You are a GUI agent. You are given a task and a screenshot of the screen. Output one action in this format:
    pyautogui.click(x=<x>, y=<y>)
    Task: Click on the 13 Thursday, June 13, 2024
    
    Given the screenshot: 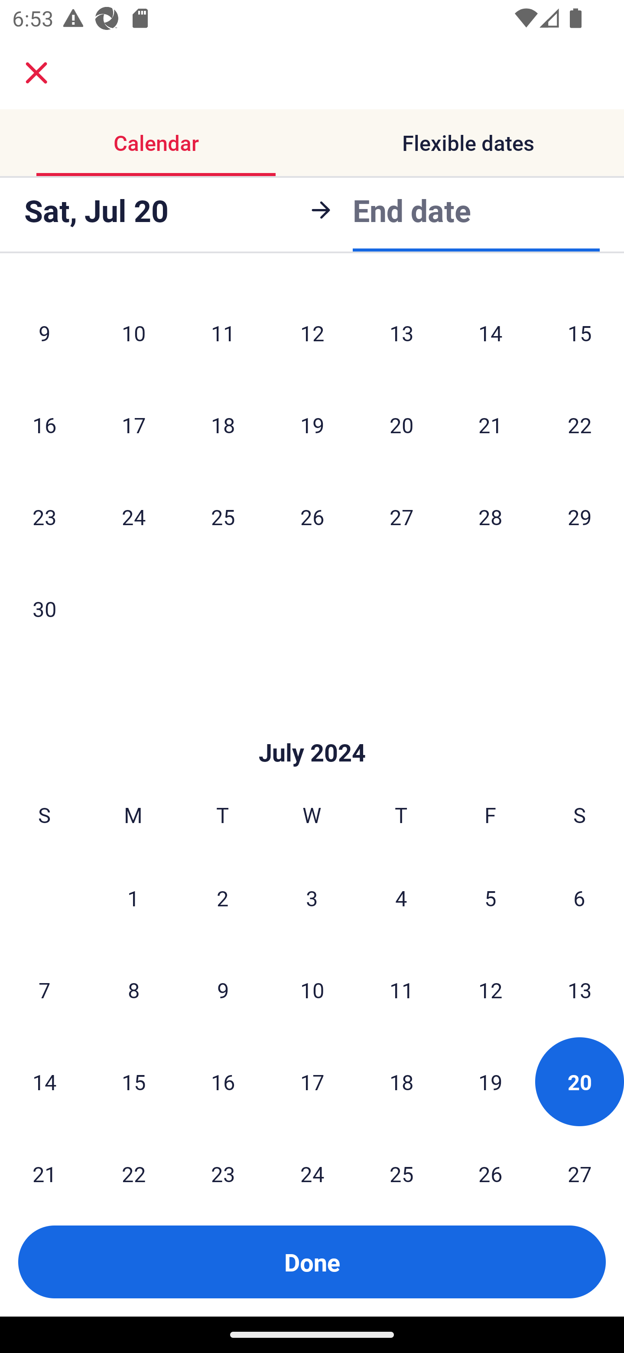 What is the action you would take?
    pyautogui.click(x=401, y=333)
    